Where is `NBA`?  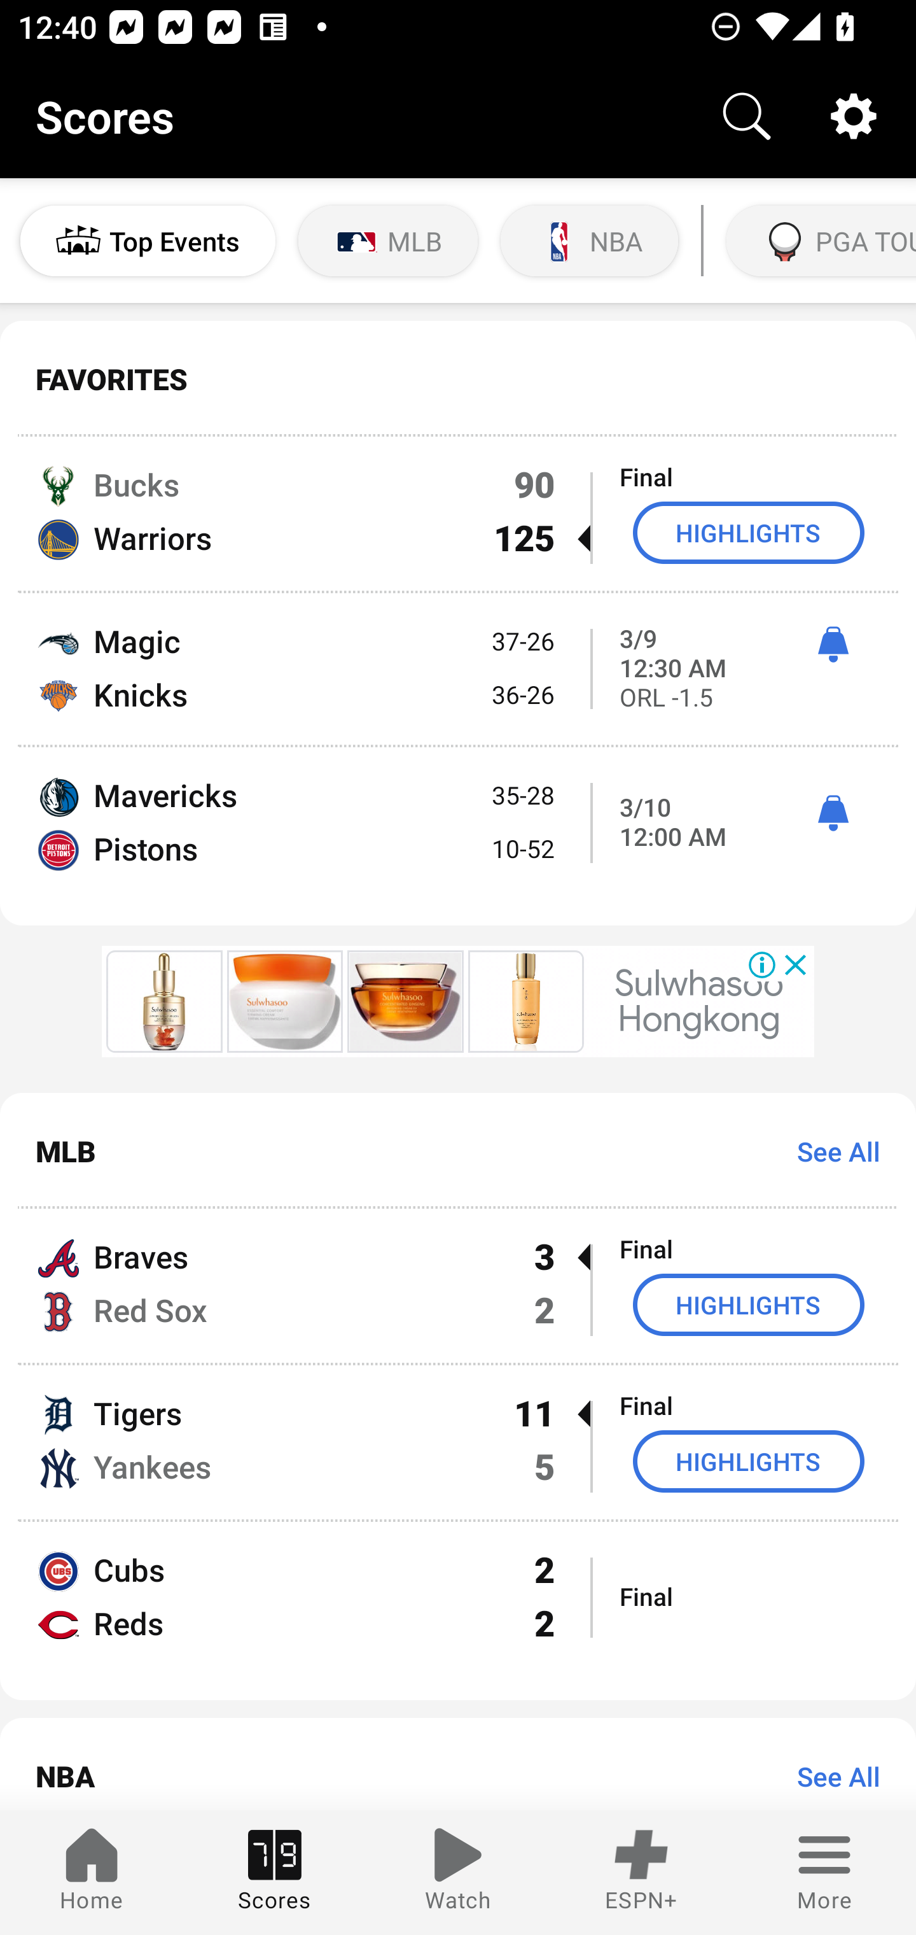
NBA is located at coordinates (589, 241).